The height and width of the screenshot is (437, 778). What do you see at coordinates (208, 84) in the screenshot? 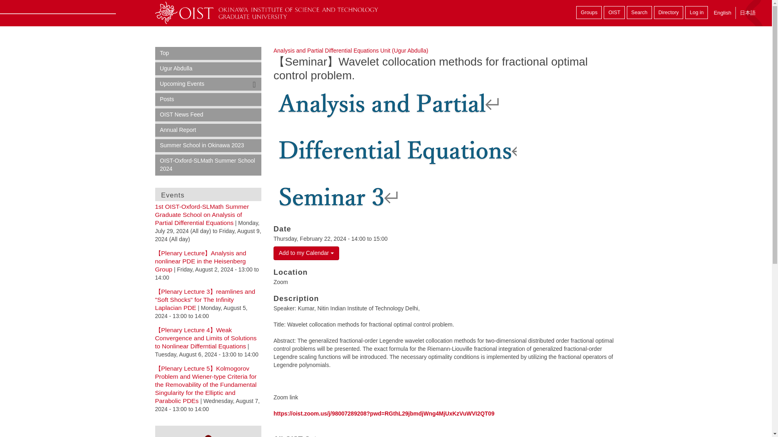
I see `Upcoming Events` at bounding box center [208, 84].